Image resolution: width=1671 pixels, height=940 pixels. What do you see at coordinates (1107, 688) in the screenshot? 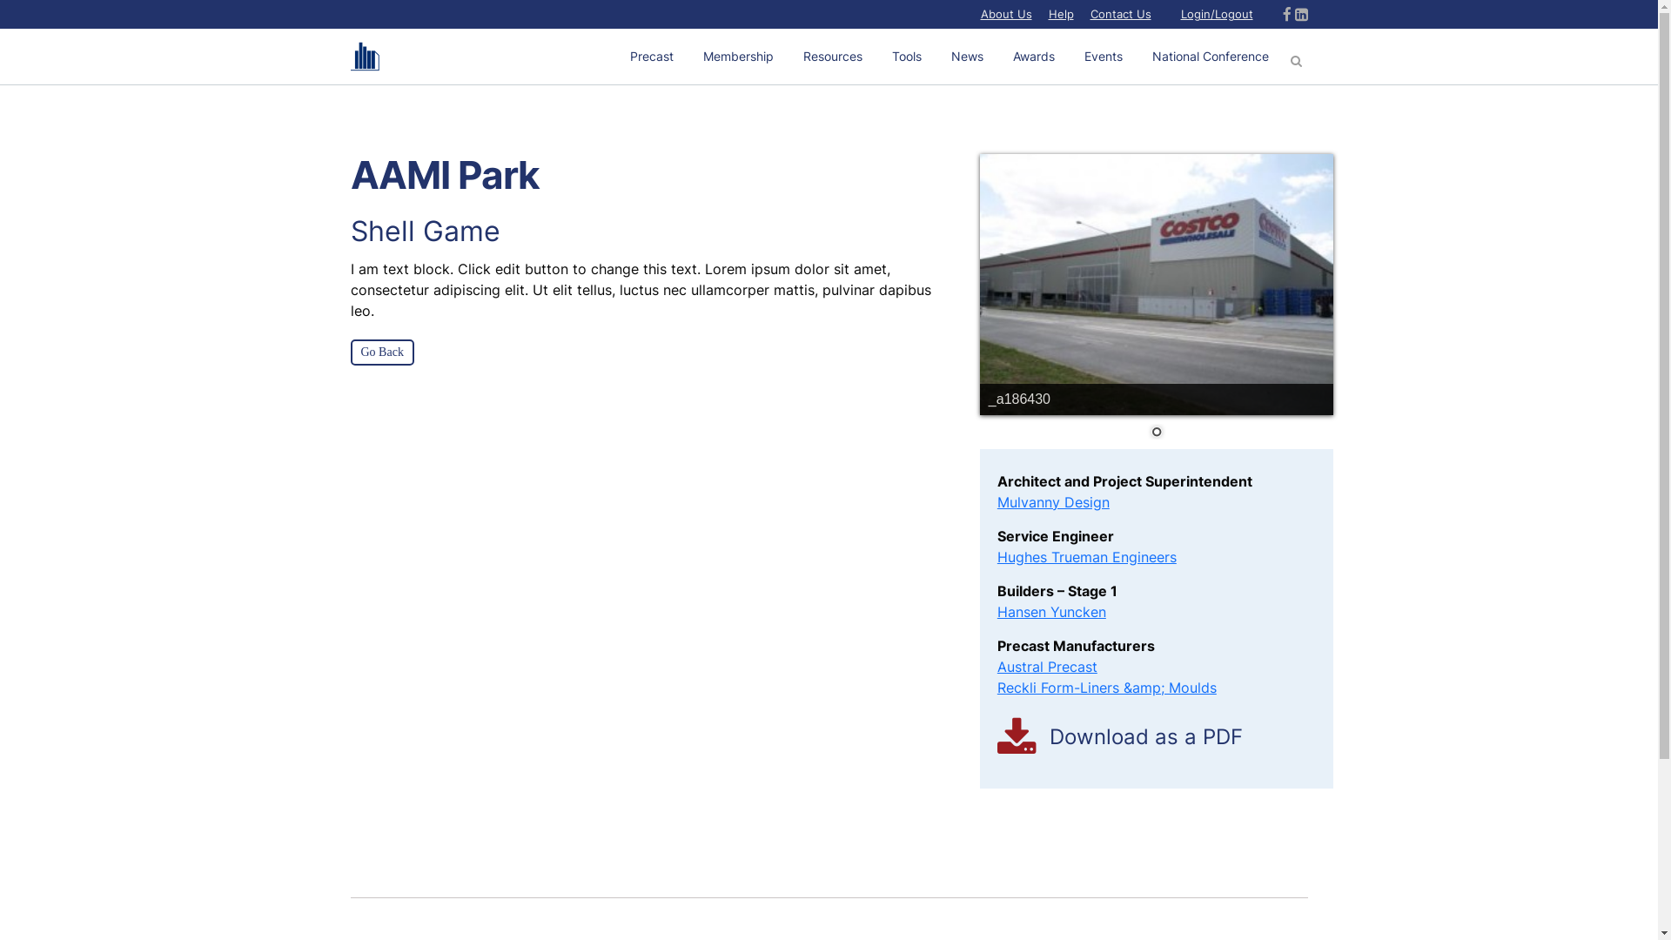
I see `Reckli Form-Liners &amp; Moulds` at bounding box center [1107, 688].